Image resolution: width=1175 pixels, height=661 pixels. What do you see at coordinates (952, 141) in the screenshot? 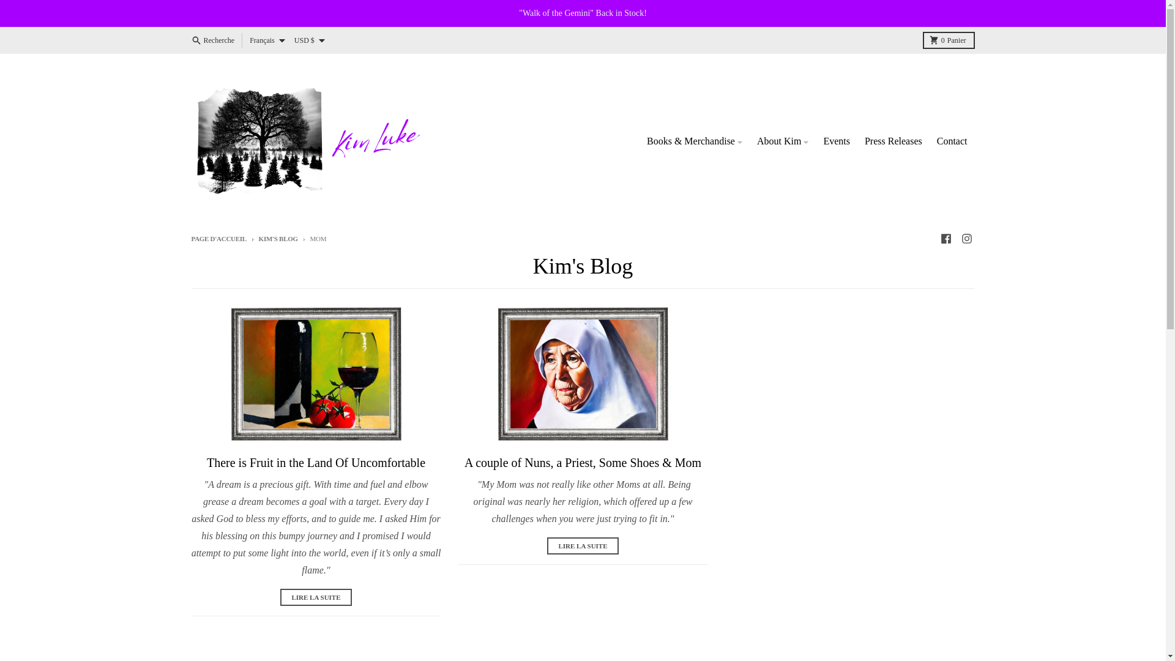
I see `Contact` at bounding box center [952, 141].